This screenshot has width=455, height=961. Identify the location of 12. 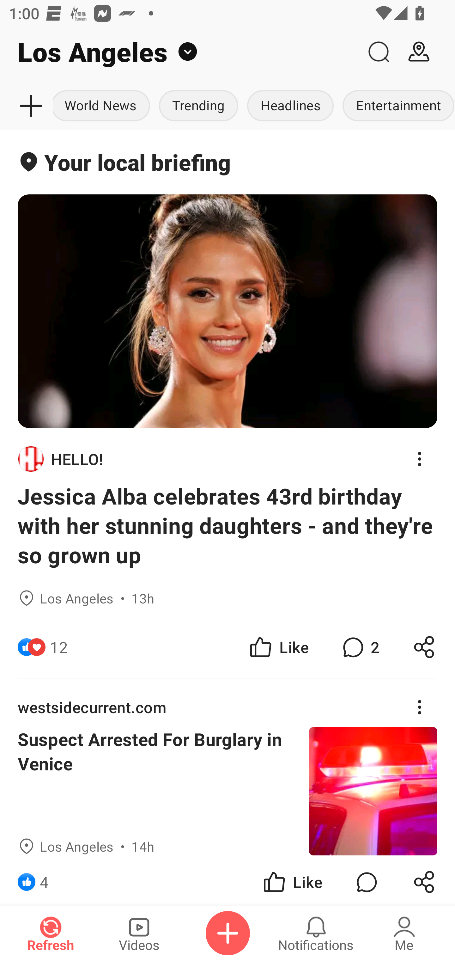
(59, 647).